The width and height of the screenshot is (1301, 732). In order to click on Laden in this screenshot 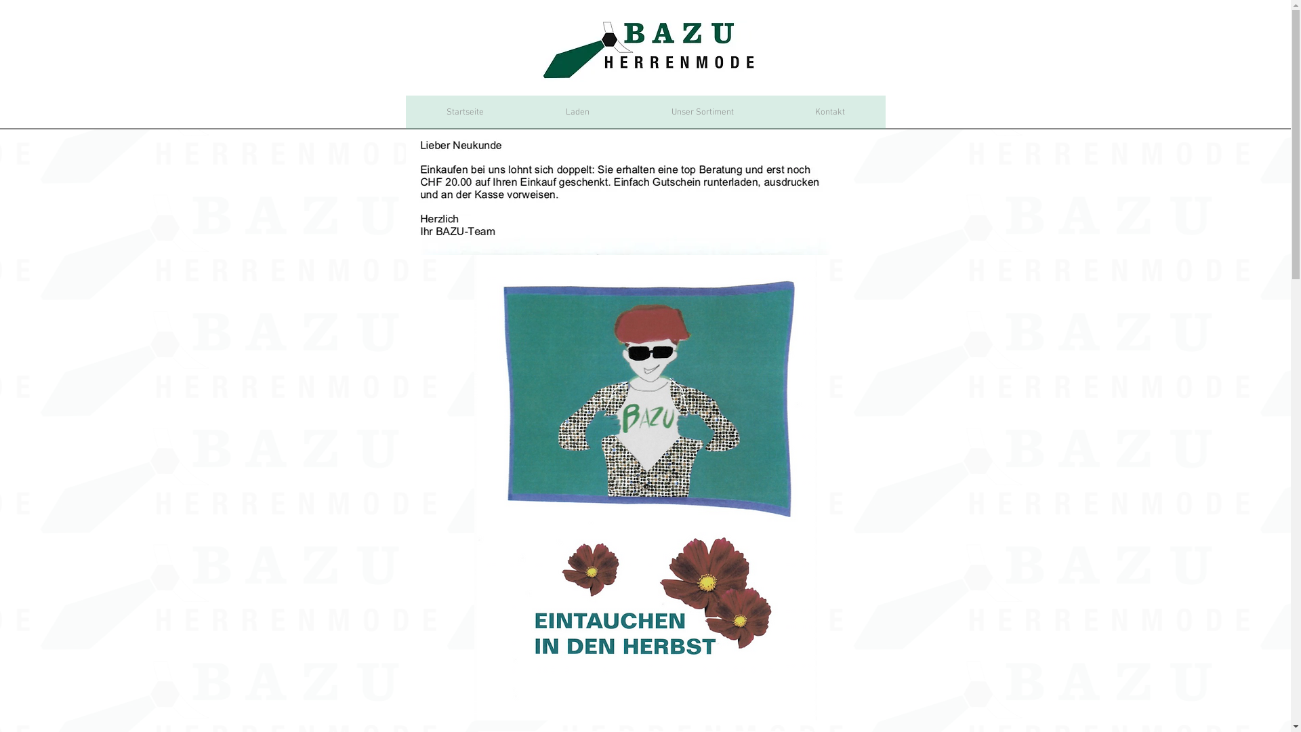, I will do `click(577, 113)`.